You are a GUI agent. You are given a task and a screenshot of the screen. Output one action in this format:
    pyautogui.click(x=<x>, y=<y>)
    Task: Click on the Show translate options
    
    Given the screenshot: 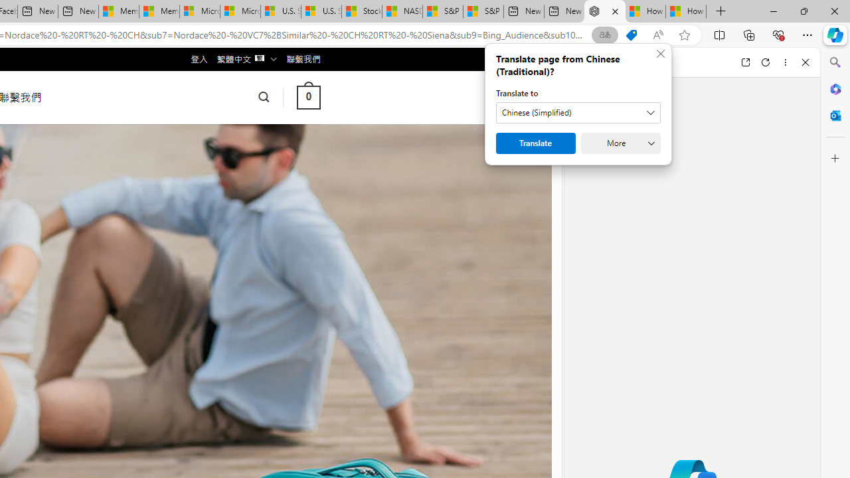 What is the action you would take?
    pyautogui.click(x=604, y=35)
    